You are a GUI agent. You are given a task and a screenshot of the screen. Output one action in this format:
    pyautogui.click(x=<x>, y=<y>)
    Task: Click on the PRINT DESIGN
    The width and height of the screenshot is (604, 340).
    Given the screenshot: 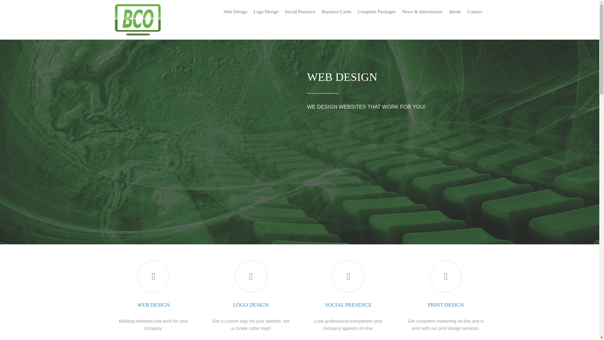 What is the action you would take?
    pyautogui.click(x=445, y=305)
    